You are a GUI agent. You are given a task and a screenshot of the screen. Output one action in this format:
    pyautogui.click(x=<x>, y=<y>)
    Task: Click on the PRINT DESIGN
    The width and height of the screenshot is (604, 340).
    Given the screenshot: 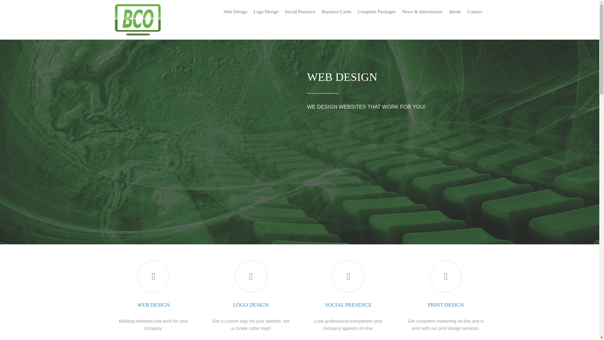 What is the action you would take?
    pyautogui.click(x=445, y=305)
    